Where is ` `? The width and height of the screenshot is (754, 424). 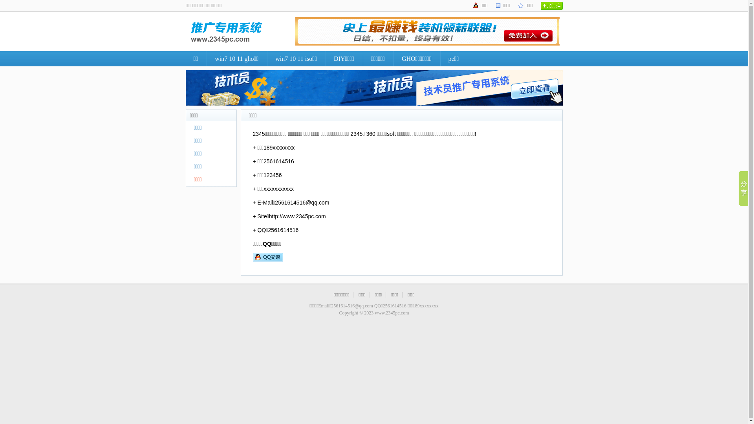   is located at coordinates (551, 6).